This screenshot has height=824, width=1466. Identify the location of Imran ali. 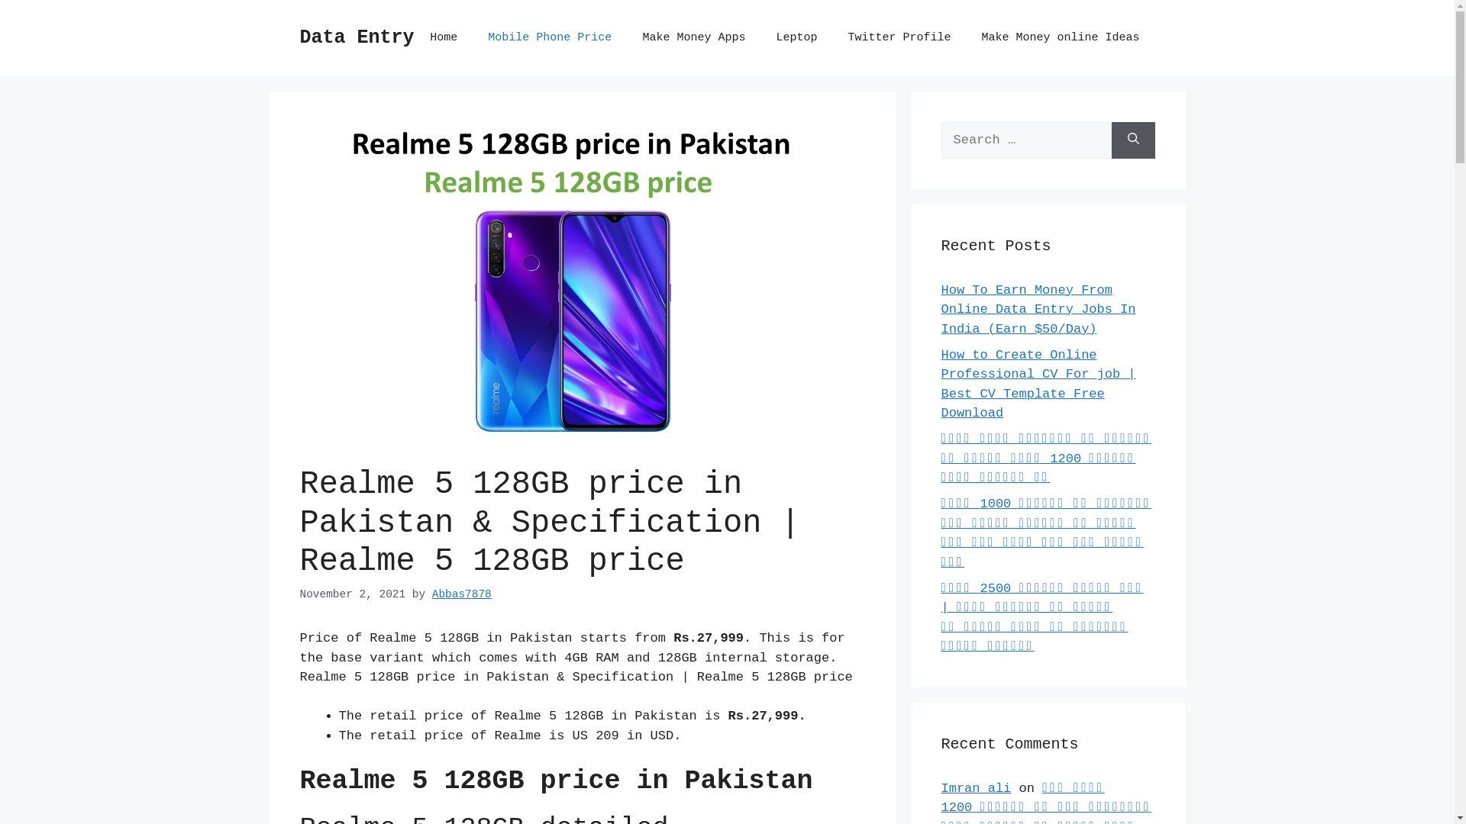
(976, 789).